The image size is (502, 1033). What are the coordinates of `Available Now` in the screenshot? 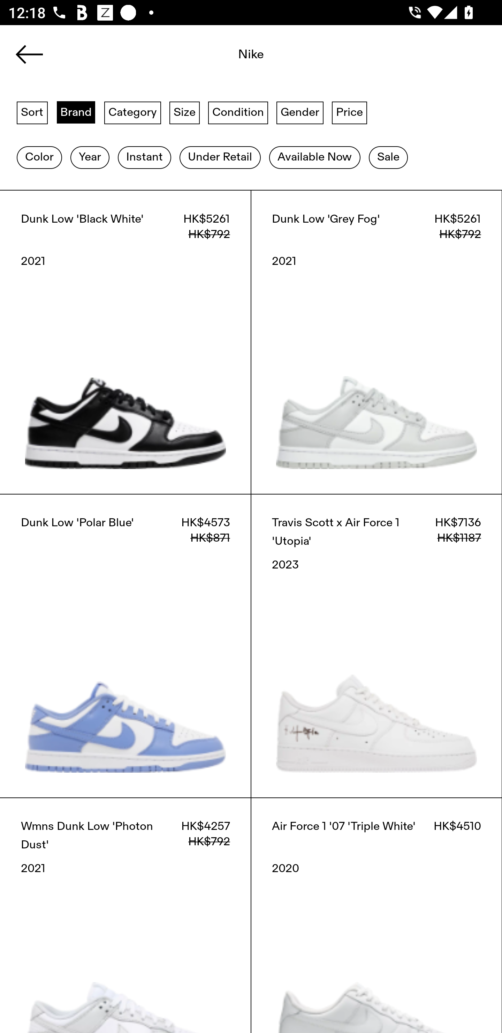 It's located at (314, 157).